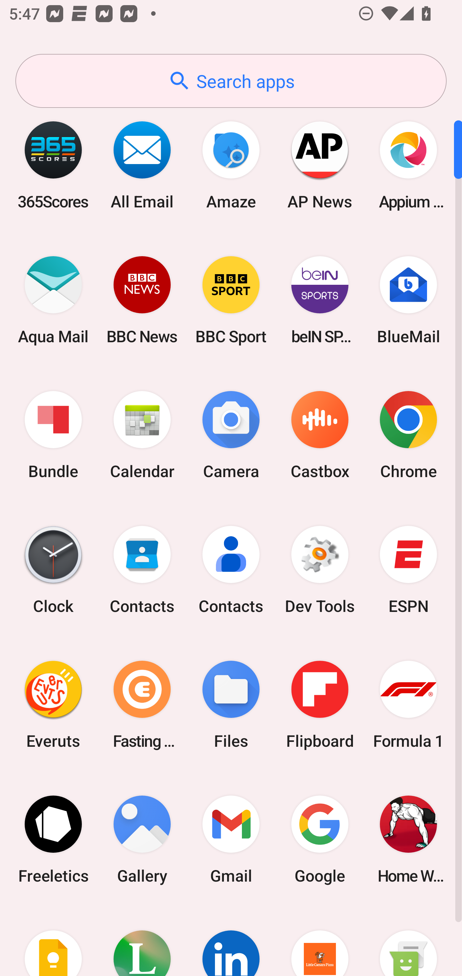 This screenshot has width=462, height=976. What do you see at coordinates (231, 704) in the screenshot?
I see `Files` at bounding box center [231, 704].